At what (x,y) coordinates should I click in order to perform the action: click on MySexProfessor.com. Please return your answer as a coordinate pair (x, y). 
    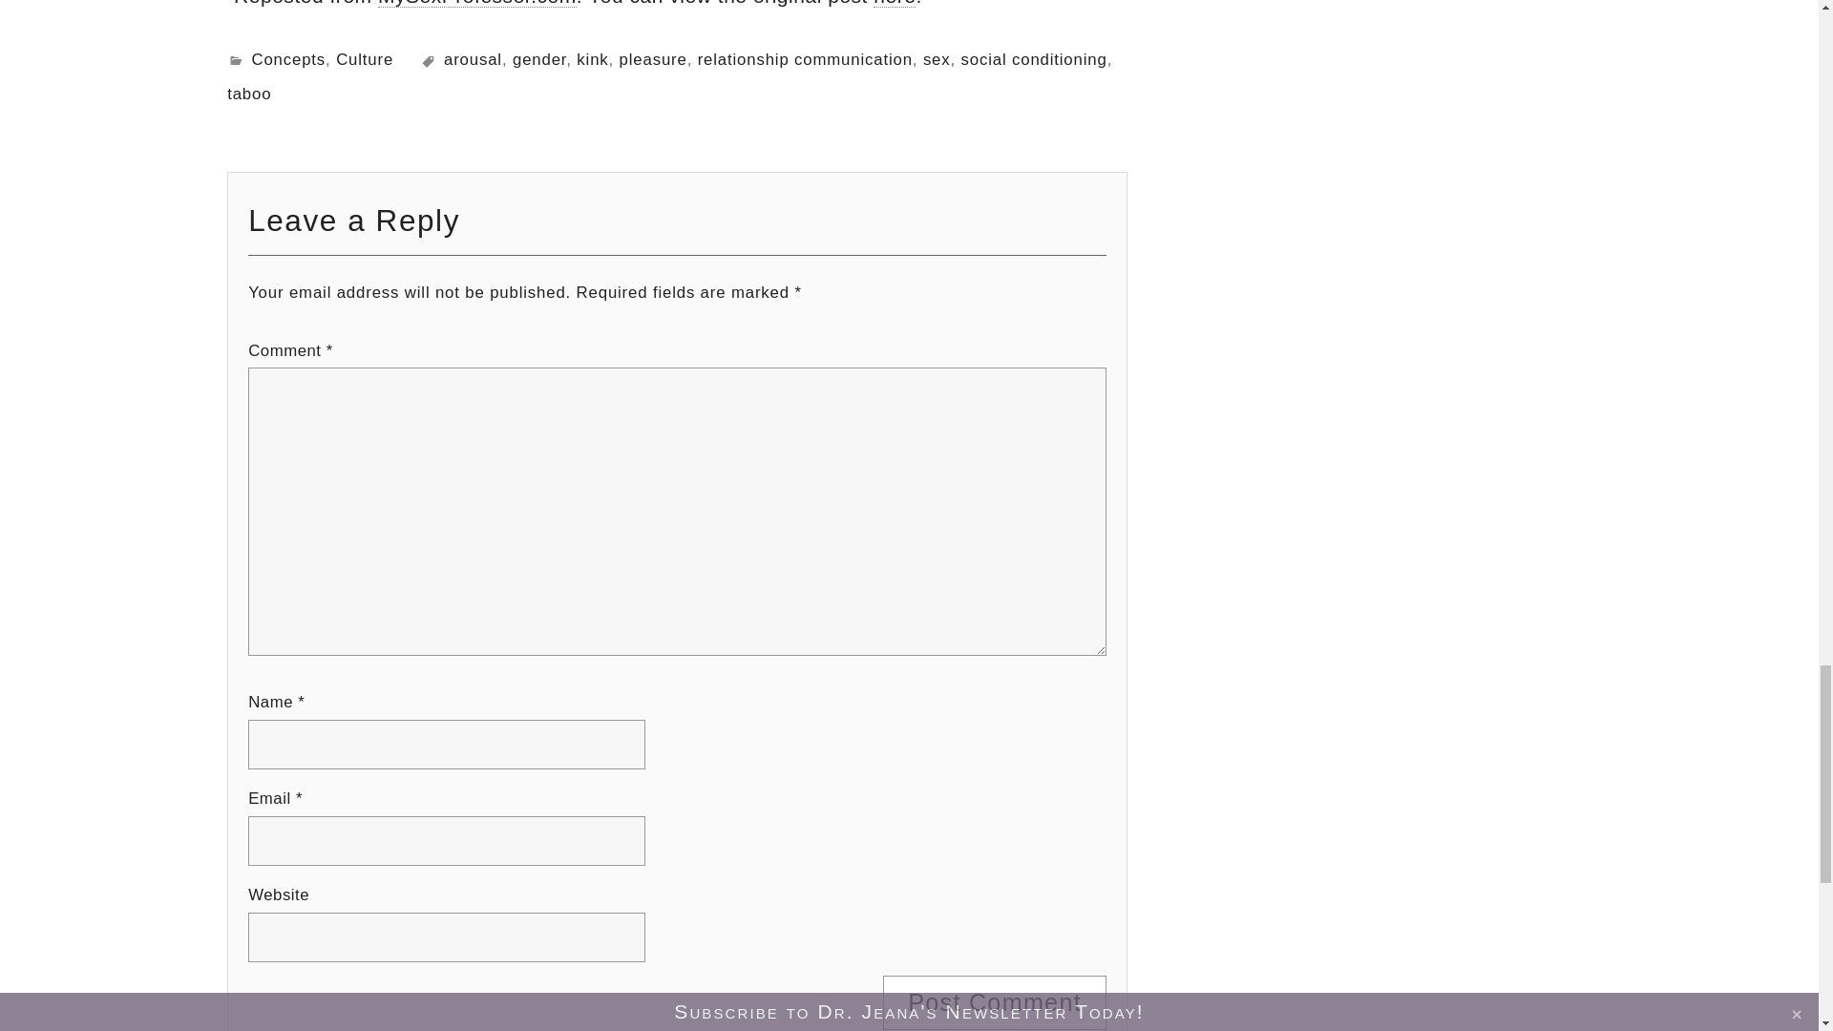
    Looking at the image, I should click on (477, 4).